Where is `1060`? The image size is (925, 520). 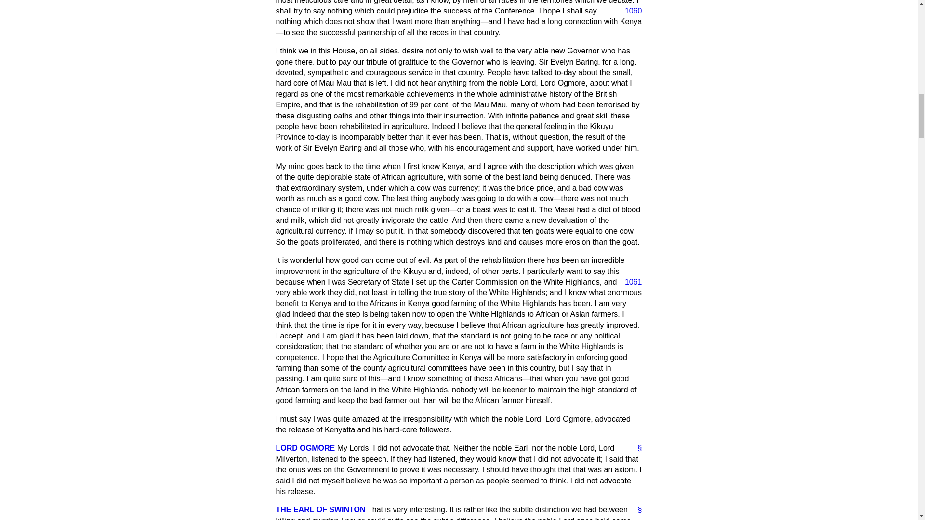
1060 is located at coordinates (629, 11).